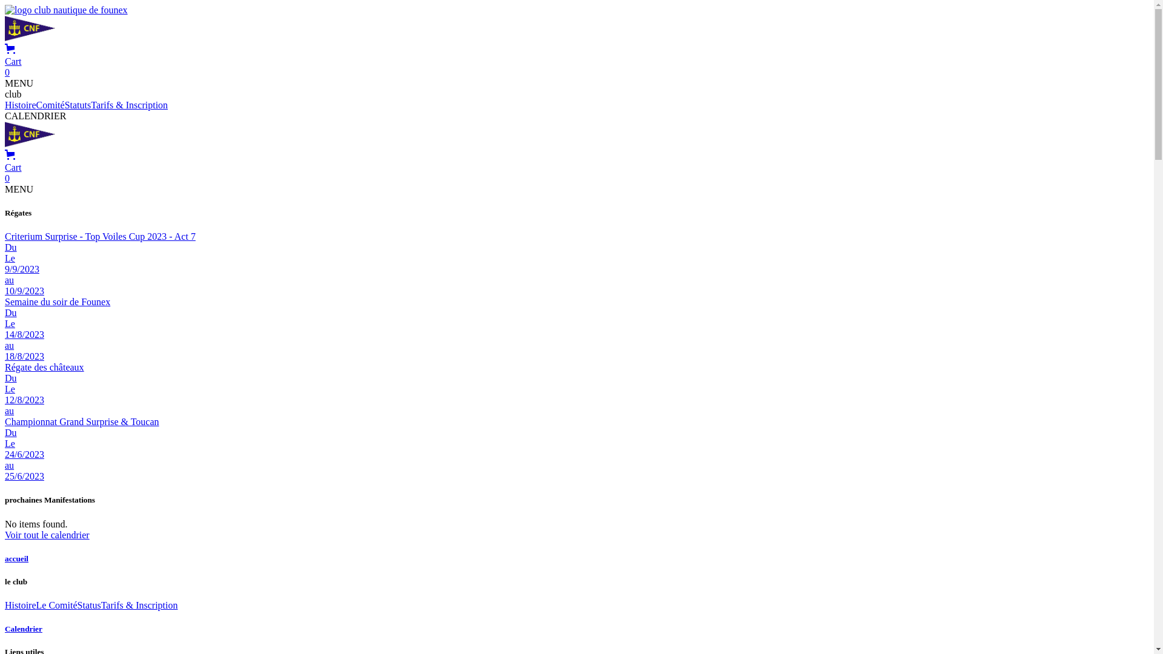 Image resolution: width=1163 pixels, height=654 pixels. Describe the element at coordinates (139, 606) in the screenshot. I see `Tarifs & Inscription` at that location.